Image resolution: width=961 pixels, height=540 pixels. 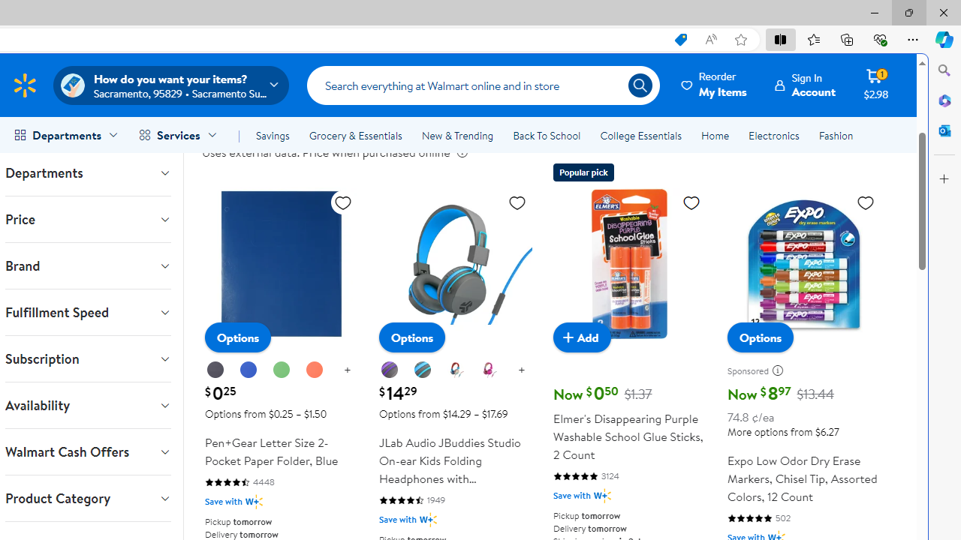 What do you see at coordinates (24, 85) in the screenshot?
I see `Walmart Homepage` at bounding box center [24, 85].